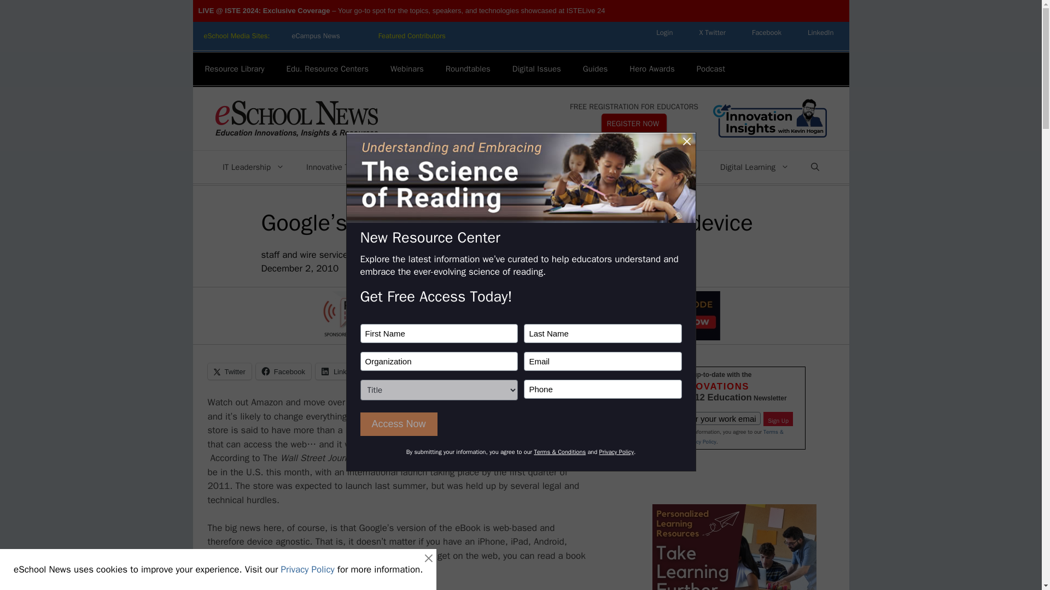 The width and height of the screenshot is (1050, 590). I want to click on eSchool News, so click(296, 118).